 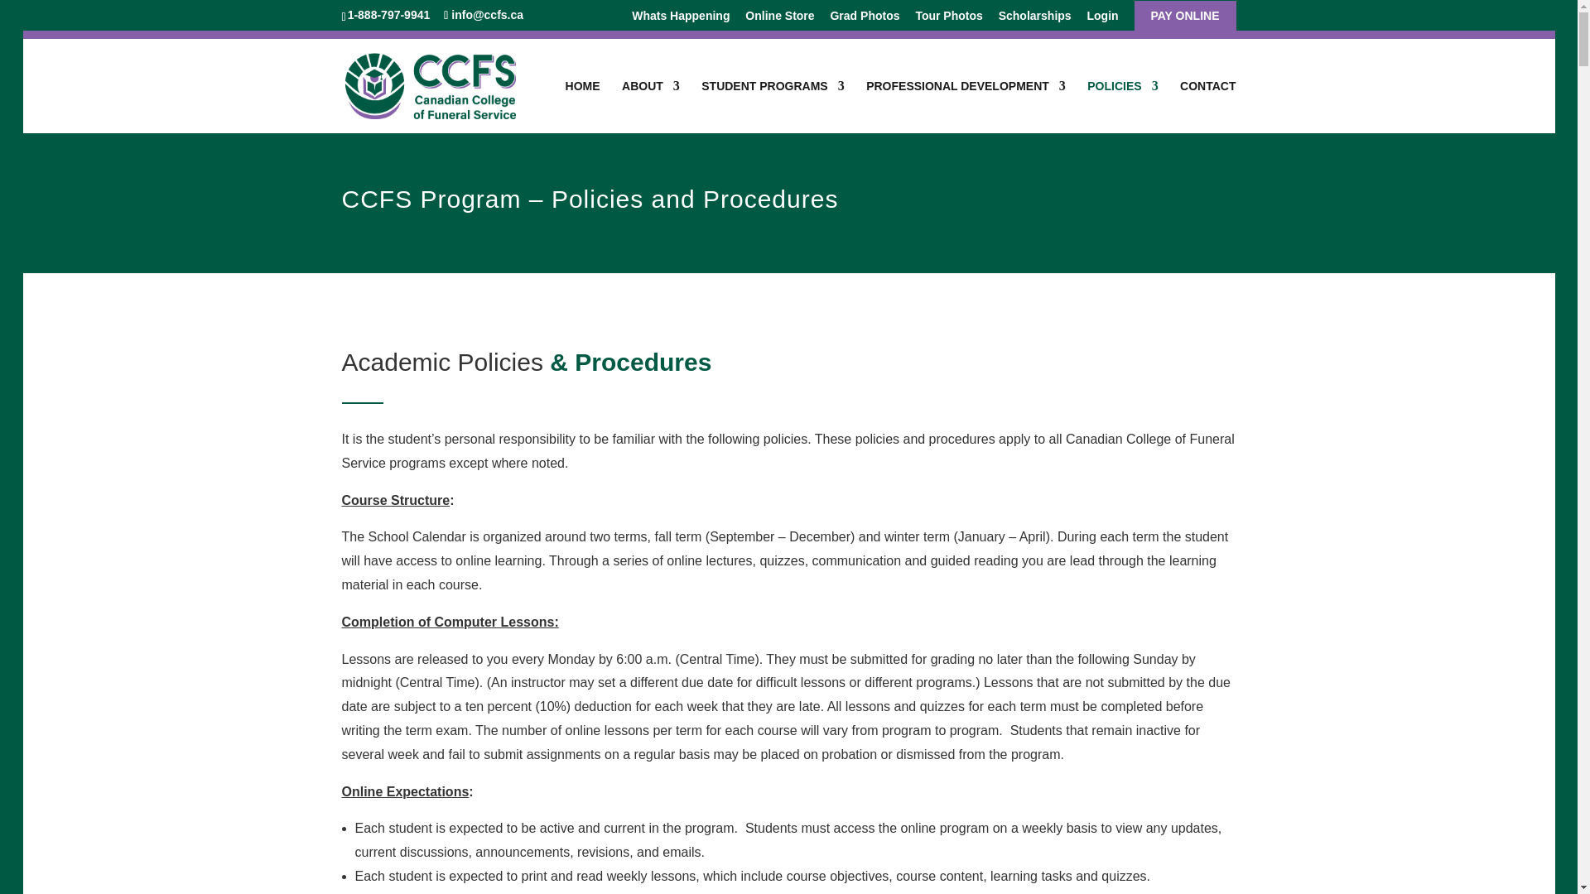 What do you see at coordinates (1185, 20) in the screenshot?
I see `PAY ONLINE` at bounding box center [1185, 20].